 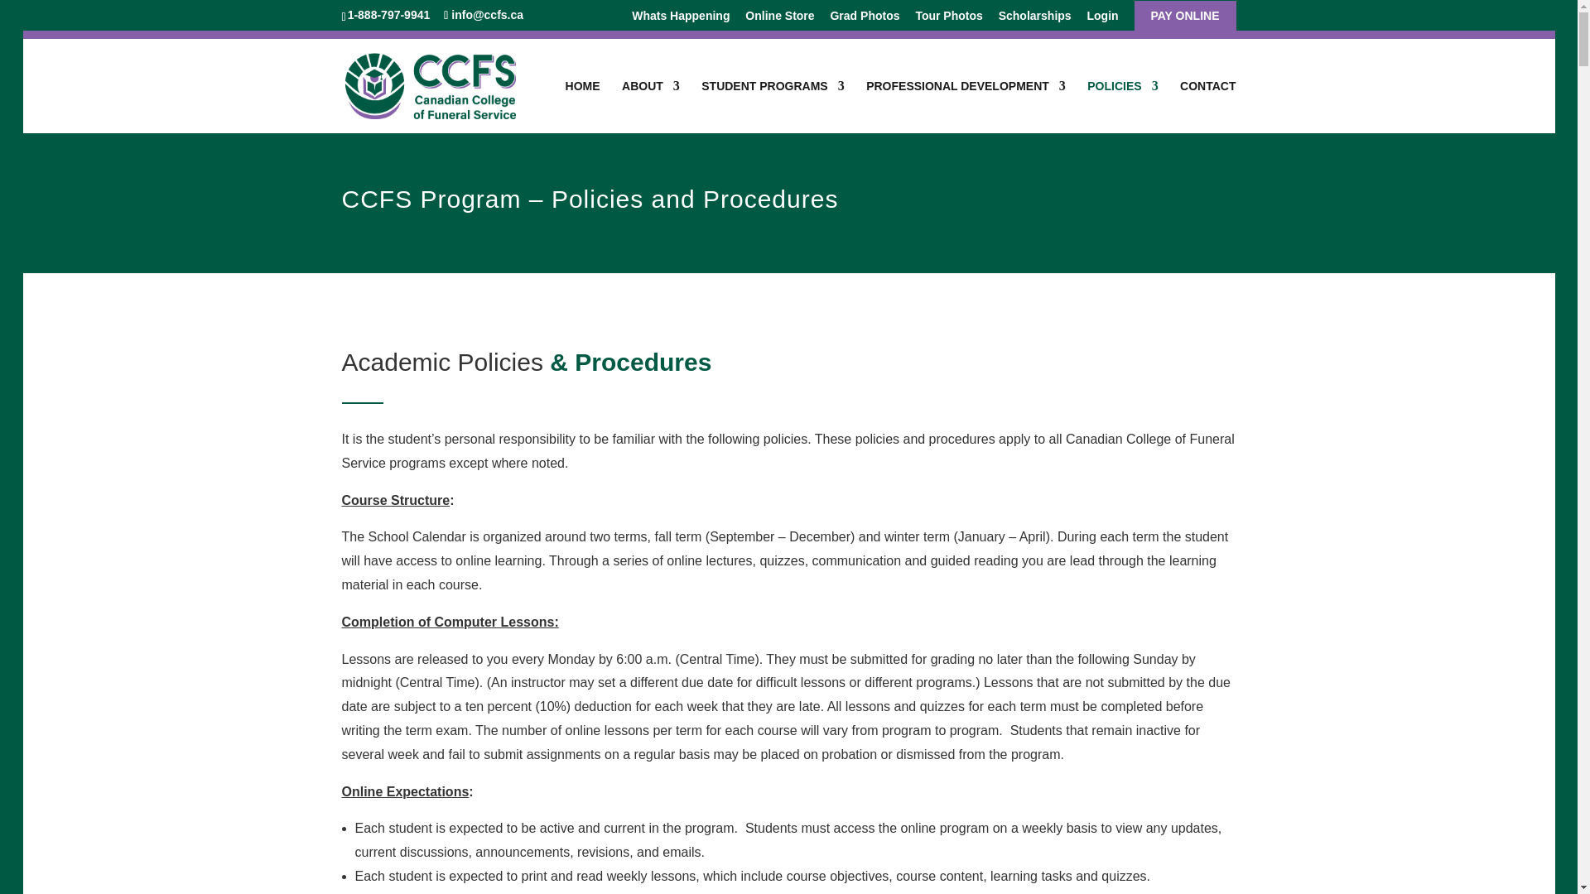 What do you see at coordinates (1185, 20) in the screenshot?
I see `PAY ONLINE` at bounding box center [1185, 20].